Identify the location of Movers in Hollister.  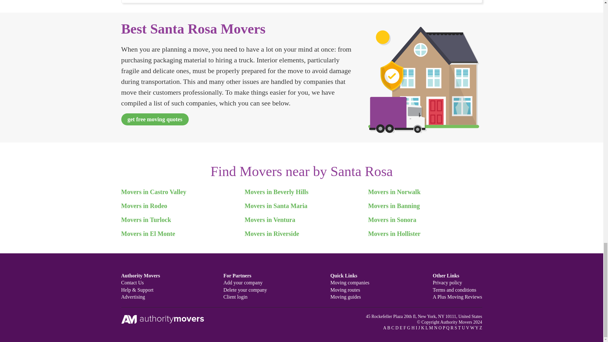
(394, 234).